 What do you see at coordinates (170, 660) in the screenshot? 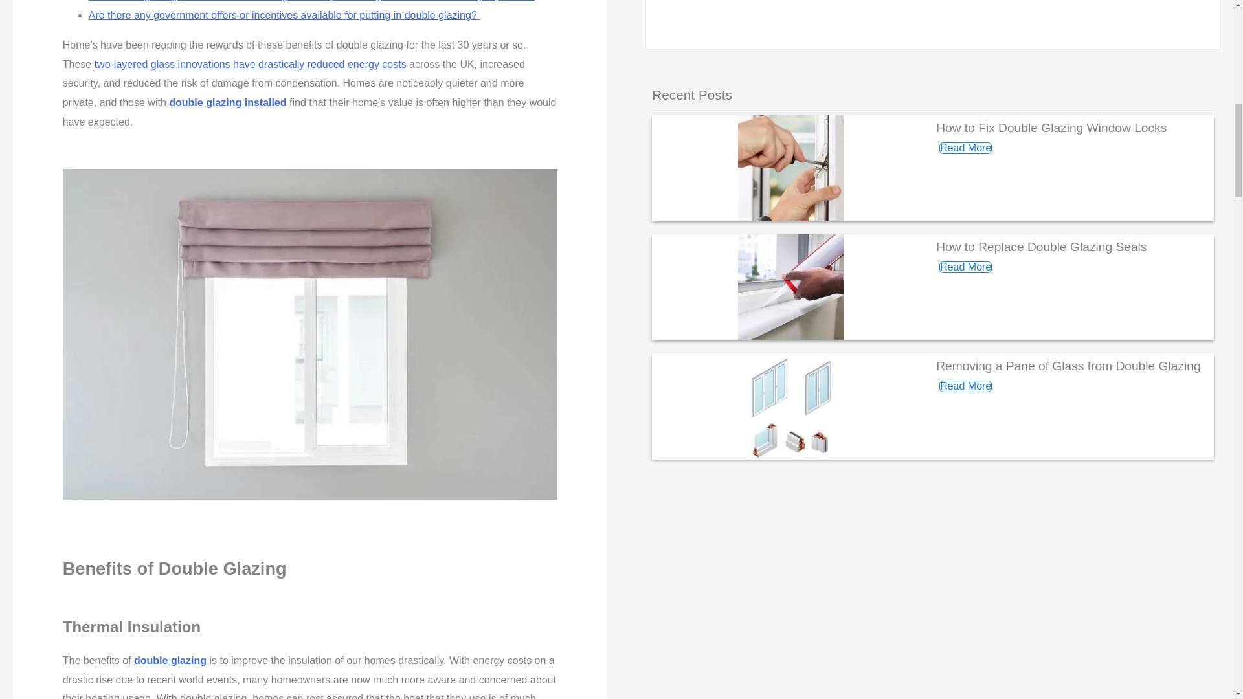
I see `double glazing` at bounding box center [170, 660].